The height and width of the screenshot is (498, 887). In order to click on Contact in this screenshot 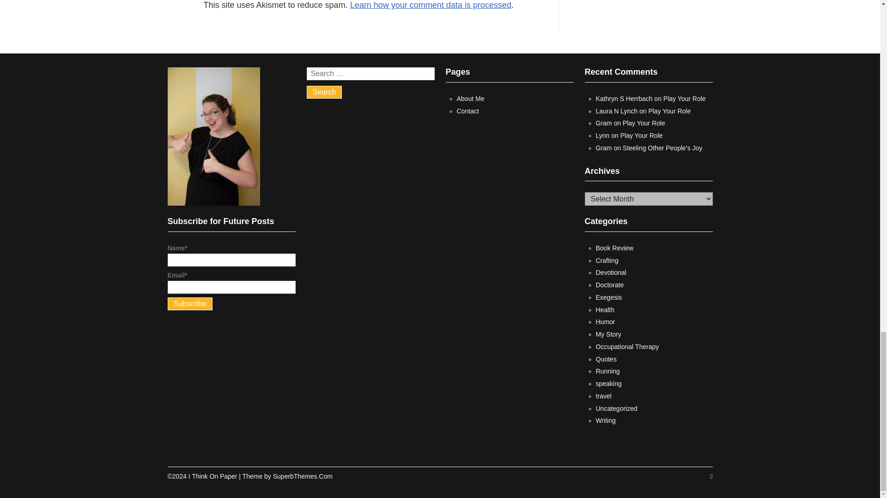, I will do `click(468, 111)`.